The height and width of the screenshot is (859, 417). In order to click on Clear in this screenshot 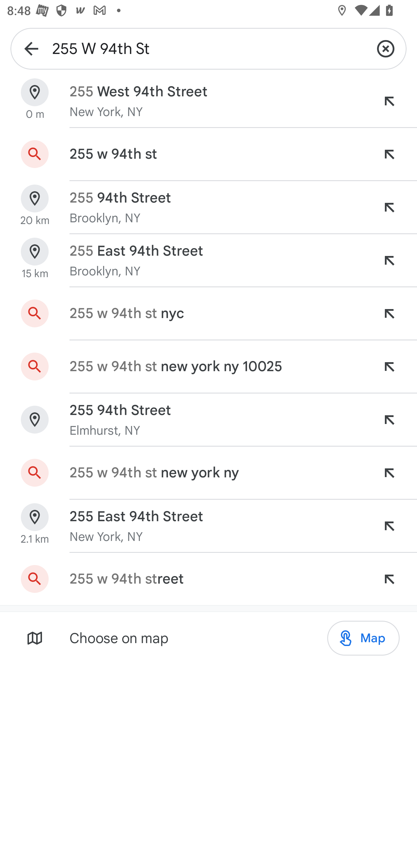, I will do `click(386, 48)`.